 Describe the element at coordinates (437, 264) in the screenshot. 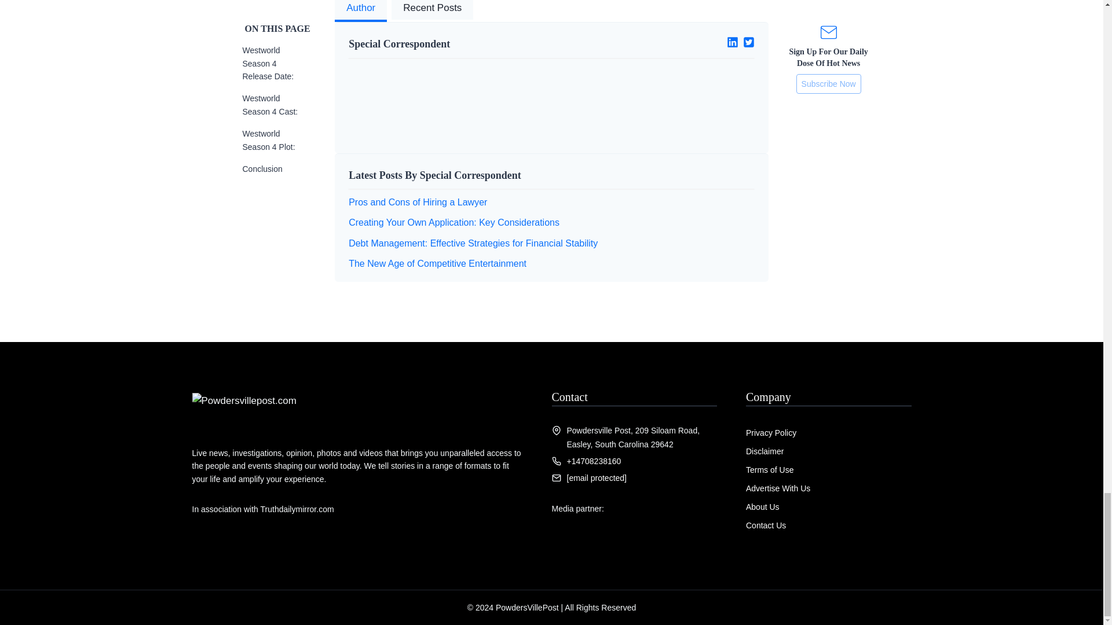

I see `The New Age of Competitive Entertainment` at that location.